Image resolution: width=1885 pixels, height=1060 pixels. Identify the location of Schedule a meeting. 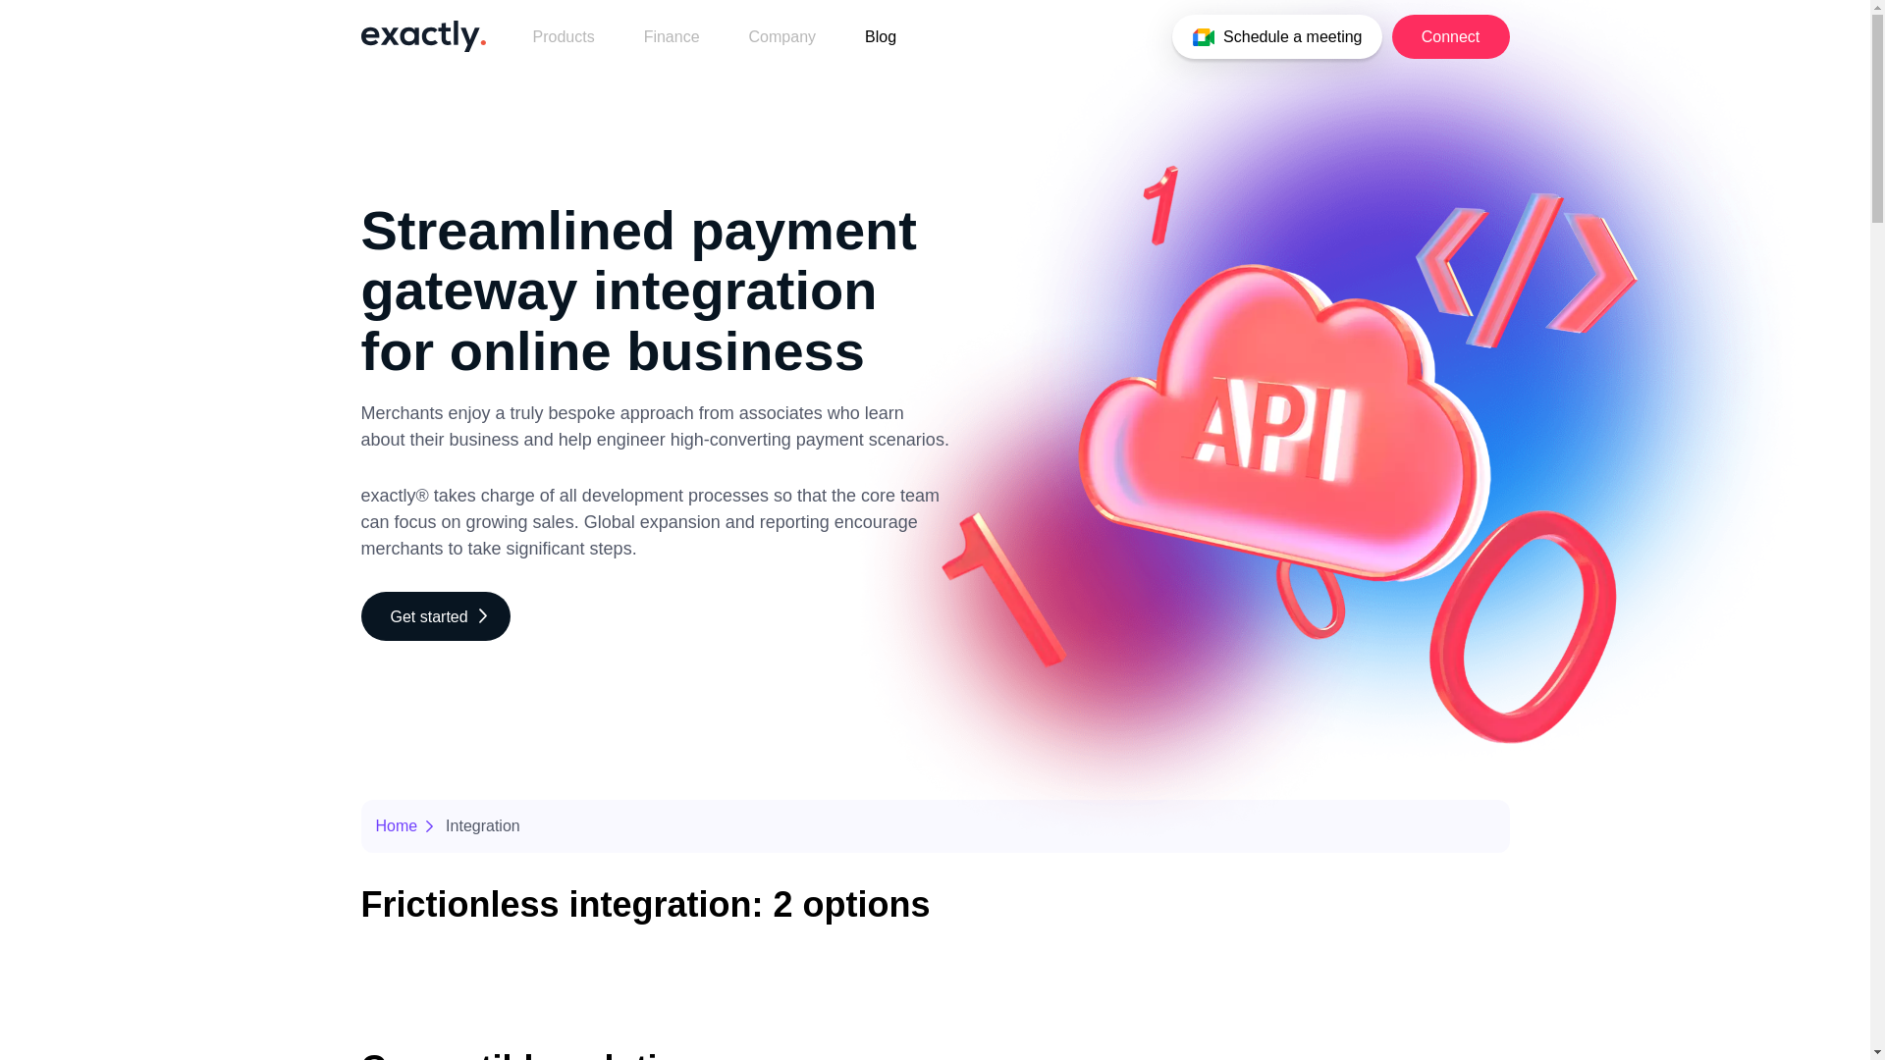
(1276, 37).